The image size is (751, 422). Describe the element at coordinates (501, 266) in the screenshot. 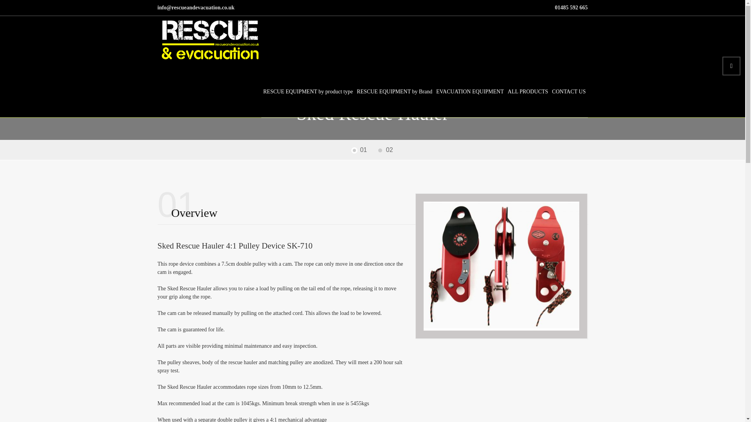

I see `Enlarge Image` at that location.